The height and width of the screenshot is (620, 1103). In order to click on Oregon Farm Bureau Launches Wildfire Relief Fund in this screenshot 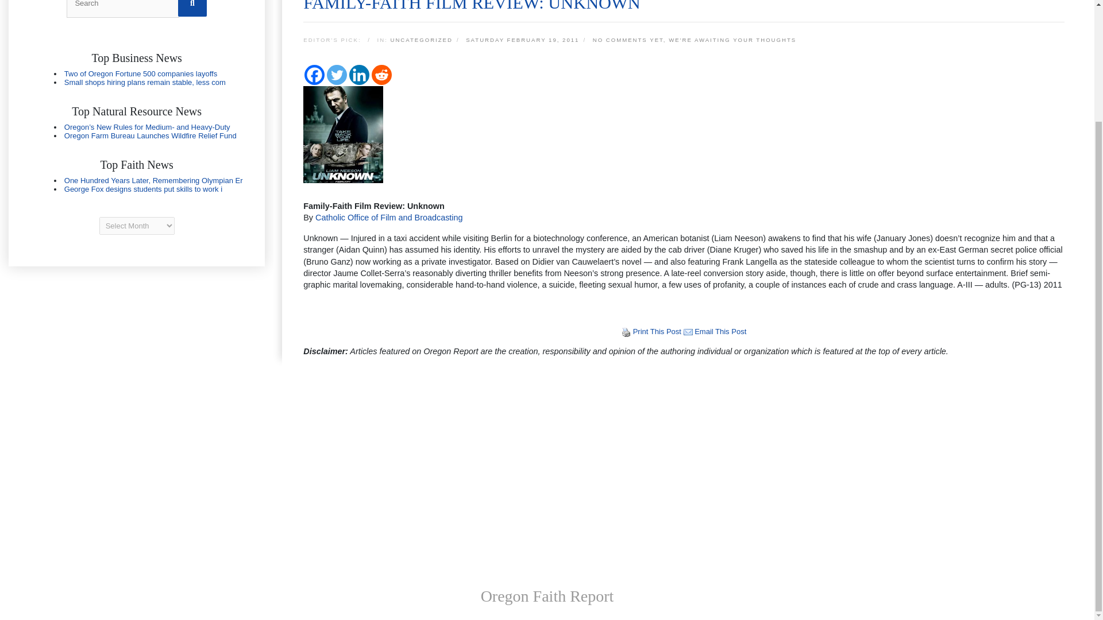, I will do `click(151, 135)`.